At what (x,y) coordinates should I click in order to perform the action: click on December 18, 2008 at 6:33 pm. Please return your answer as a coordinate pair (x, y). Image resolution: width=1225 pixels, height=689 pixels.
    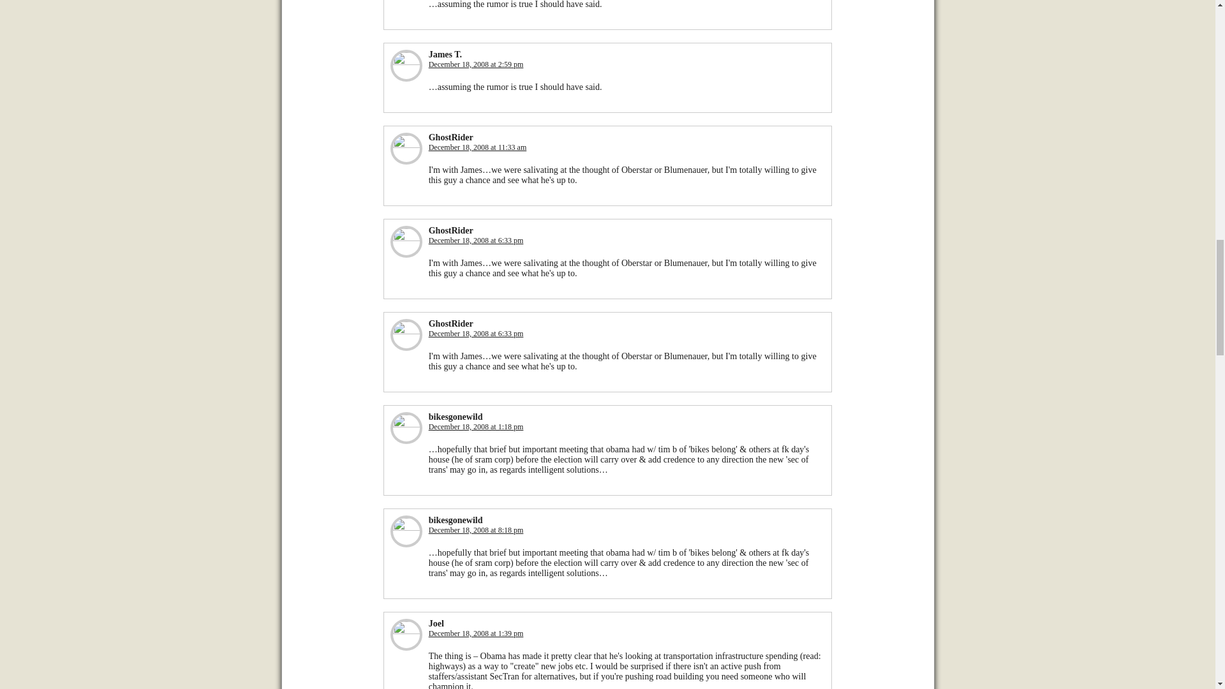
    Looking at the image, I should click on (476, 241).